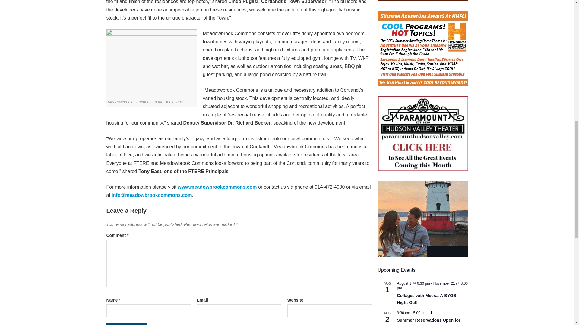 This screenshot has height=325, width=579. What do you see at coordinates (430, 313) in the screenshot?
I see `Event Series` at bounding box center [430, 313].